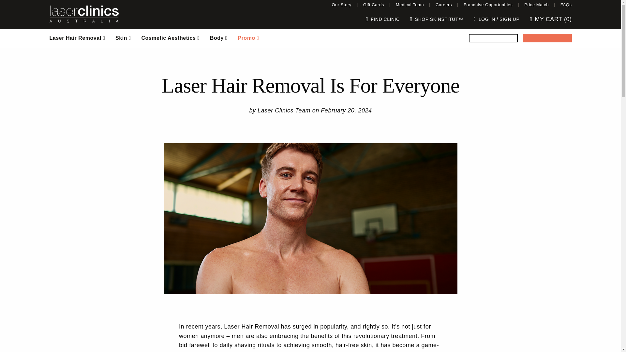 The width and height of the screenshot is (626, 352). I want to click on Price Match, so click(536, 5).